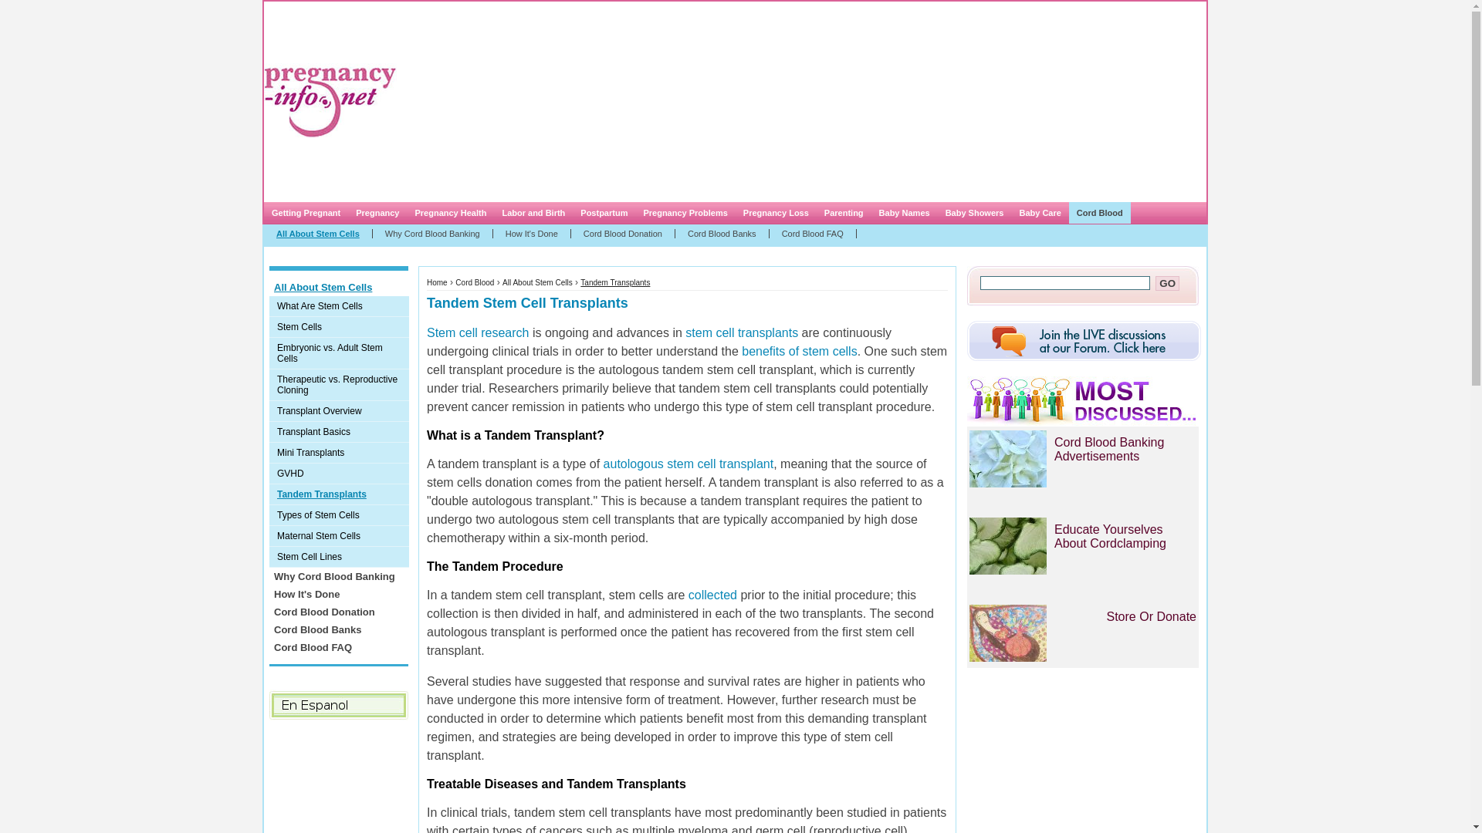  What do you see at coordinates (330, 777) in the screenshot?
I see `3rd party ad content` at bounding box center [330, 777].